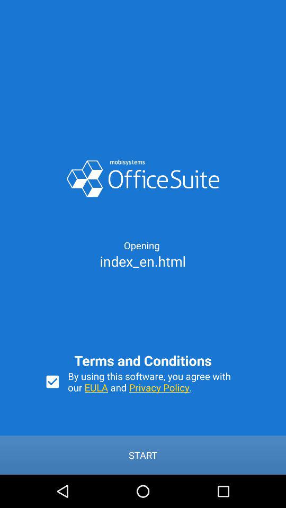 The width and height of the screenshot is (286, 508). Describe the element at coordinates (143, 455) in the screenshot. I see `jump until start button` at that location.